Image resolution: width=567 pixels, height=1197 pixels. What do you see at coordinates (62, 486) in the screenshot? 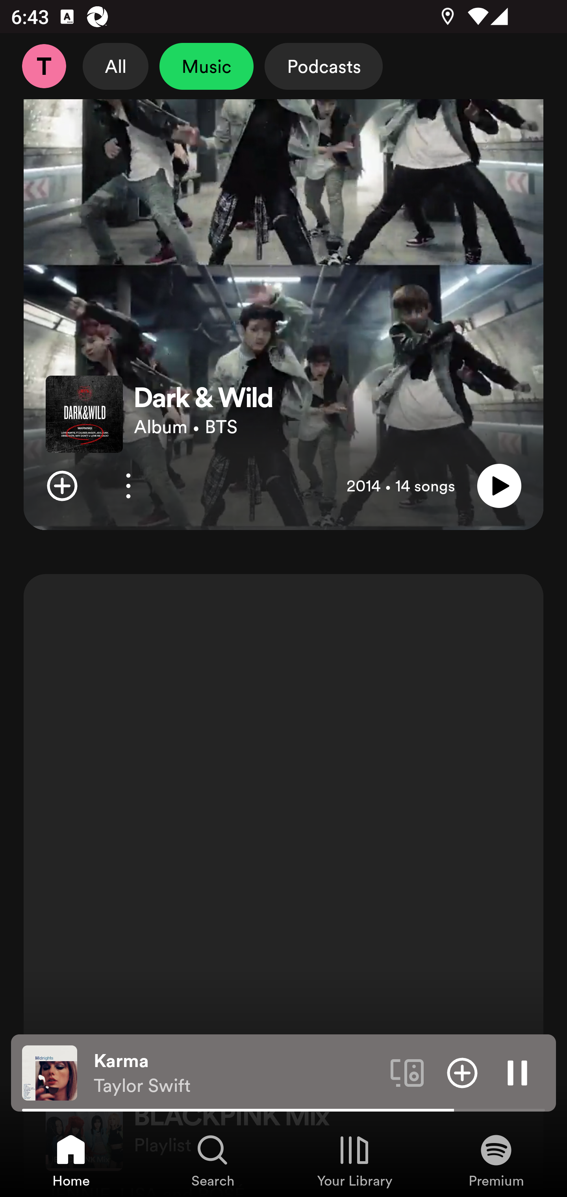
I see `Add item` at bounding box center [62, 486].